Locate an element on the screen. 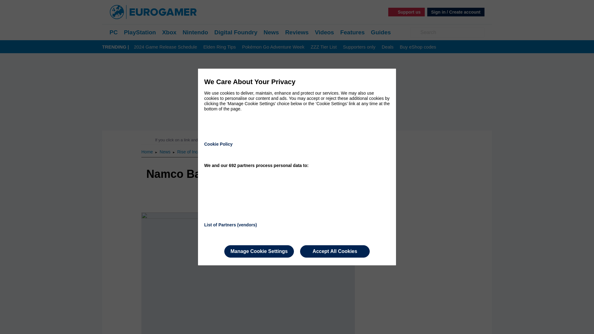 This screenshot has height=334, width=594. 2024 Game Release Schedule is located at coordinates (166, 47).